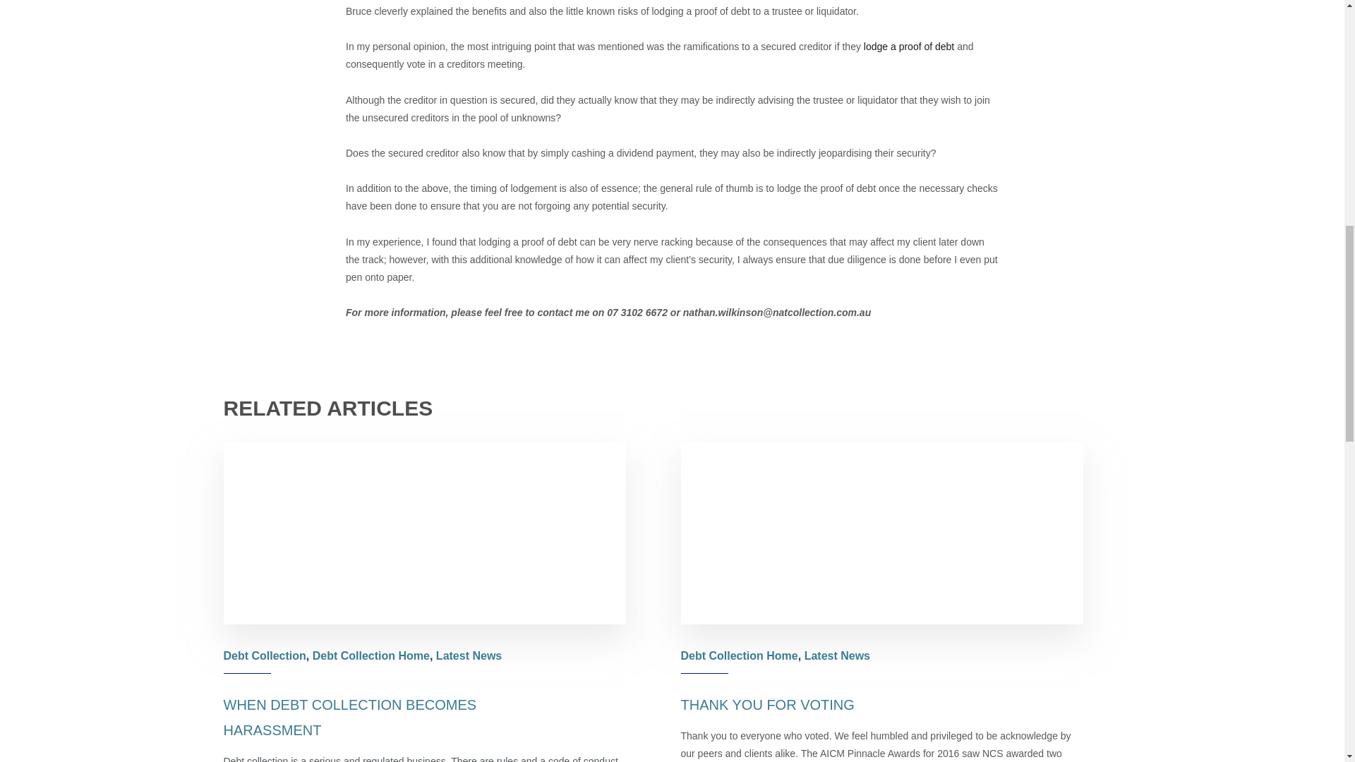 Image resolution: width=1355 pixels, height=762 pixels. Describe the element at coordinates (909, 47) in the screenshot. I see `lodge a proof of debt` at that location.